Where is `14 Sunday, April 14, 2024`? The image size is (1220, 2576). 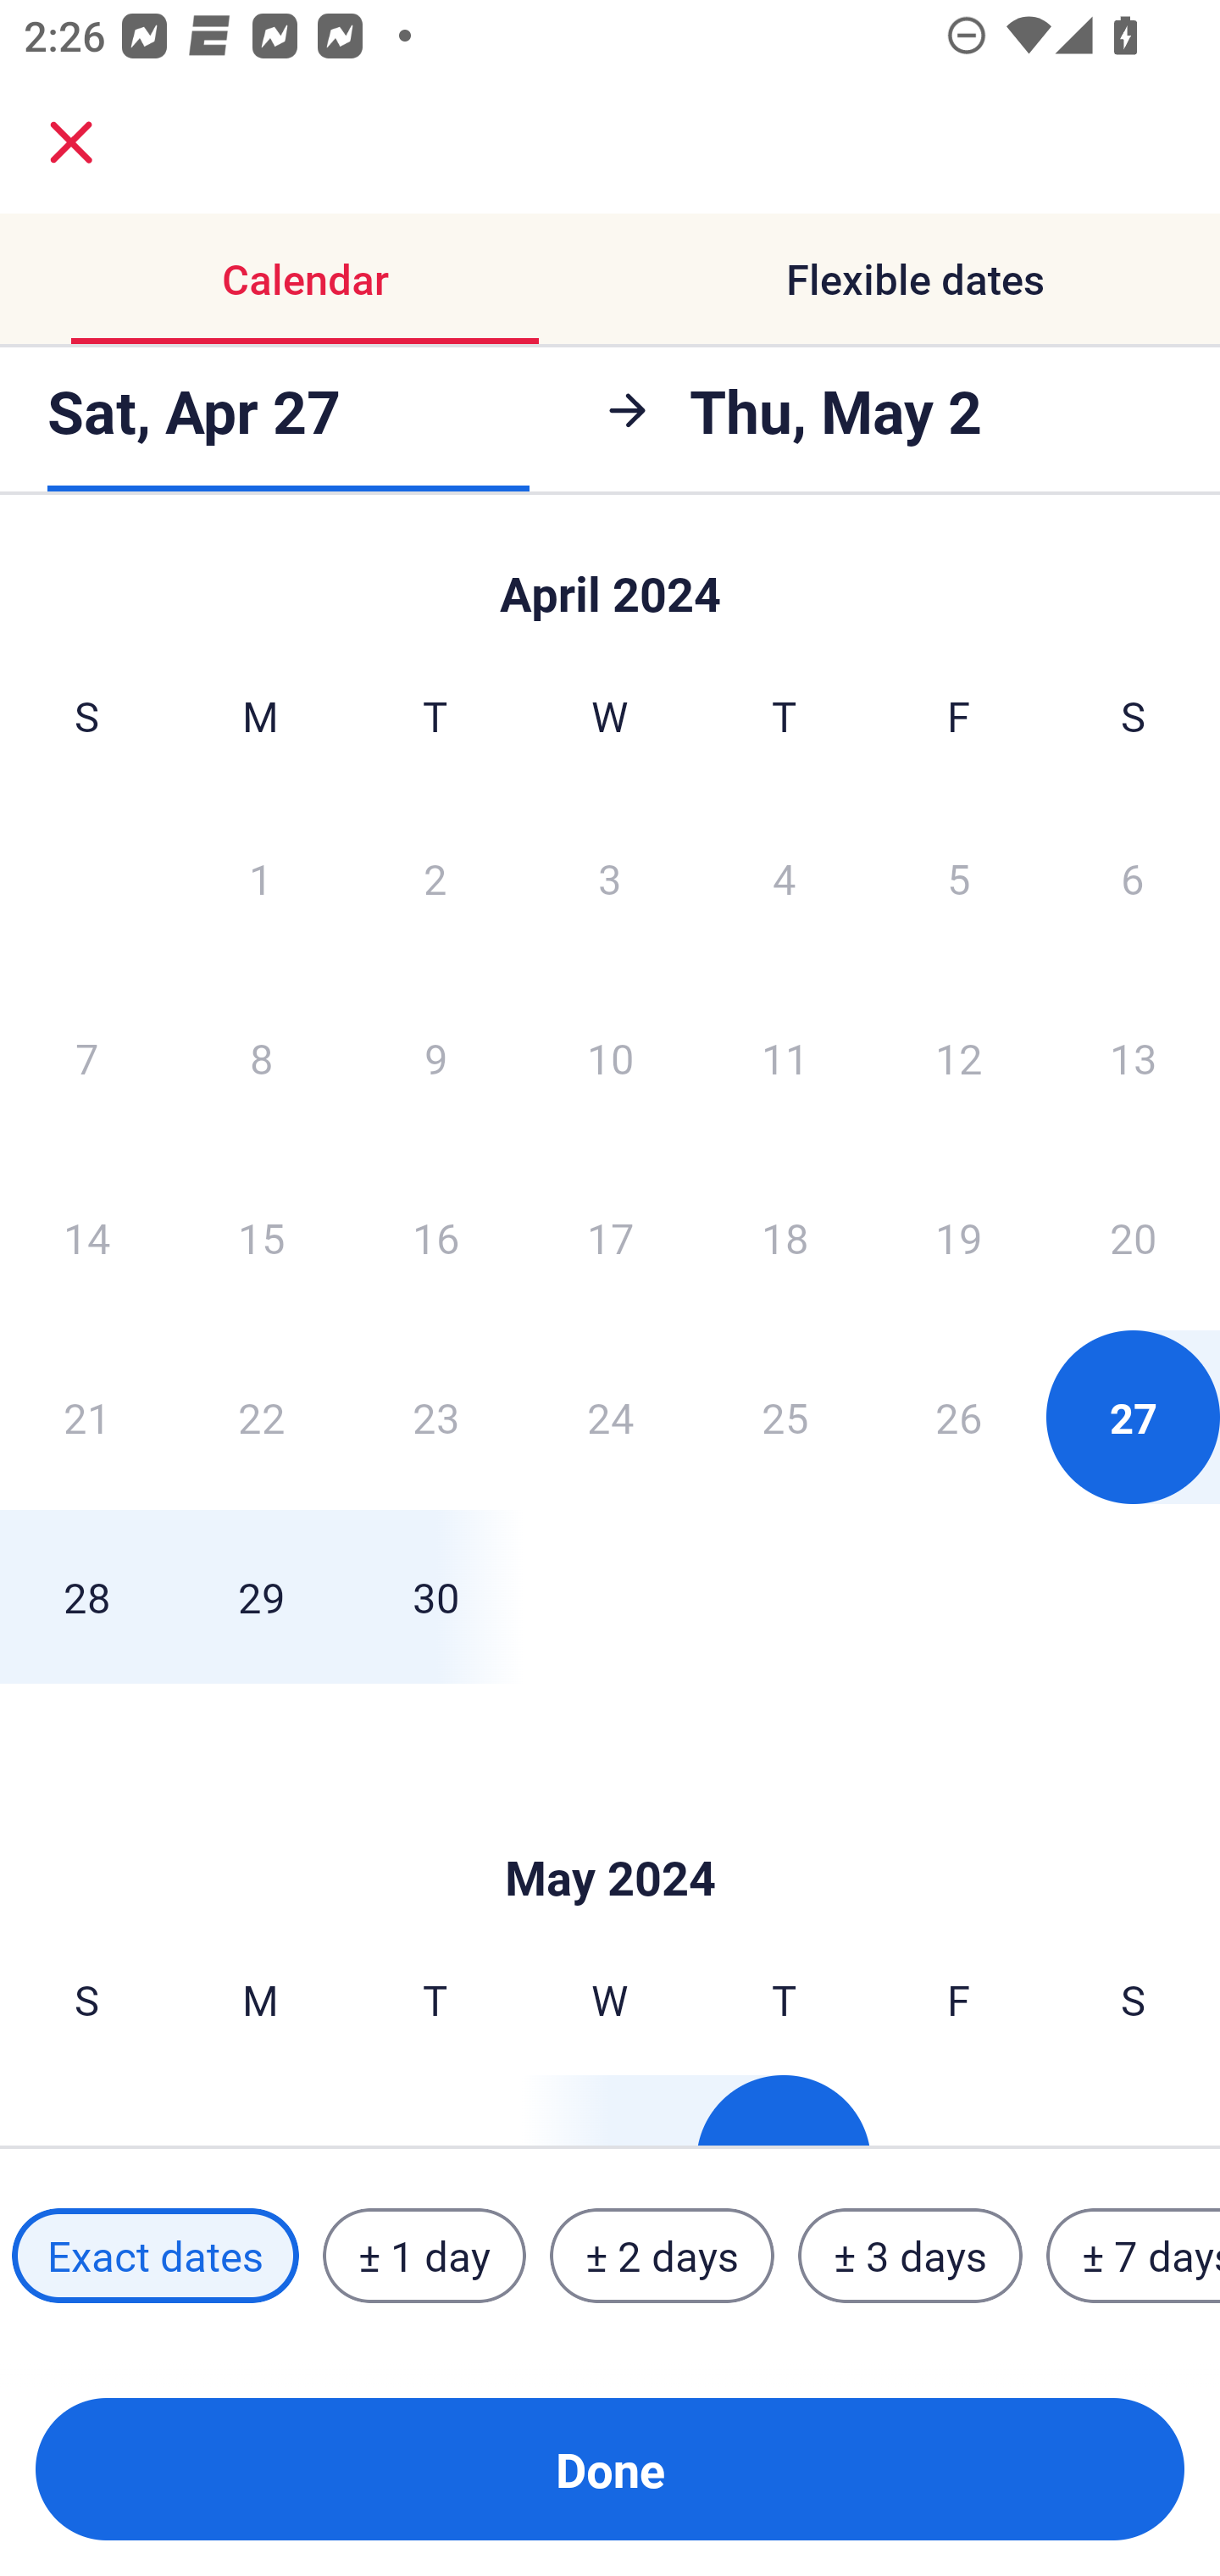 14 Sunday, April 14, 2024 is located at coordinates (86, 1237).